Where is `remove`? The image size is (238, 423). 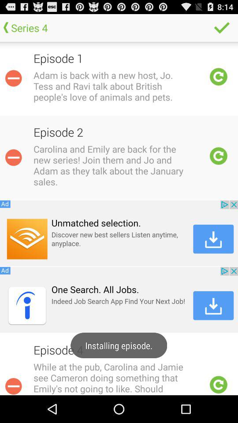 remove is located at coordinates (13, 157).